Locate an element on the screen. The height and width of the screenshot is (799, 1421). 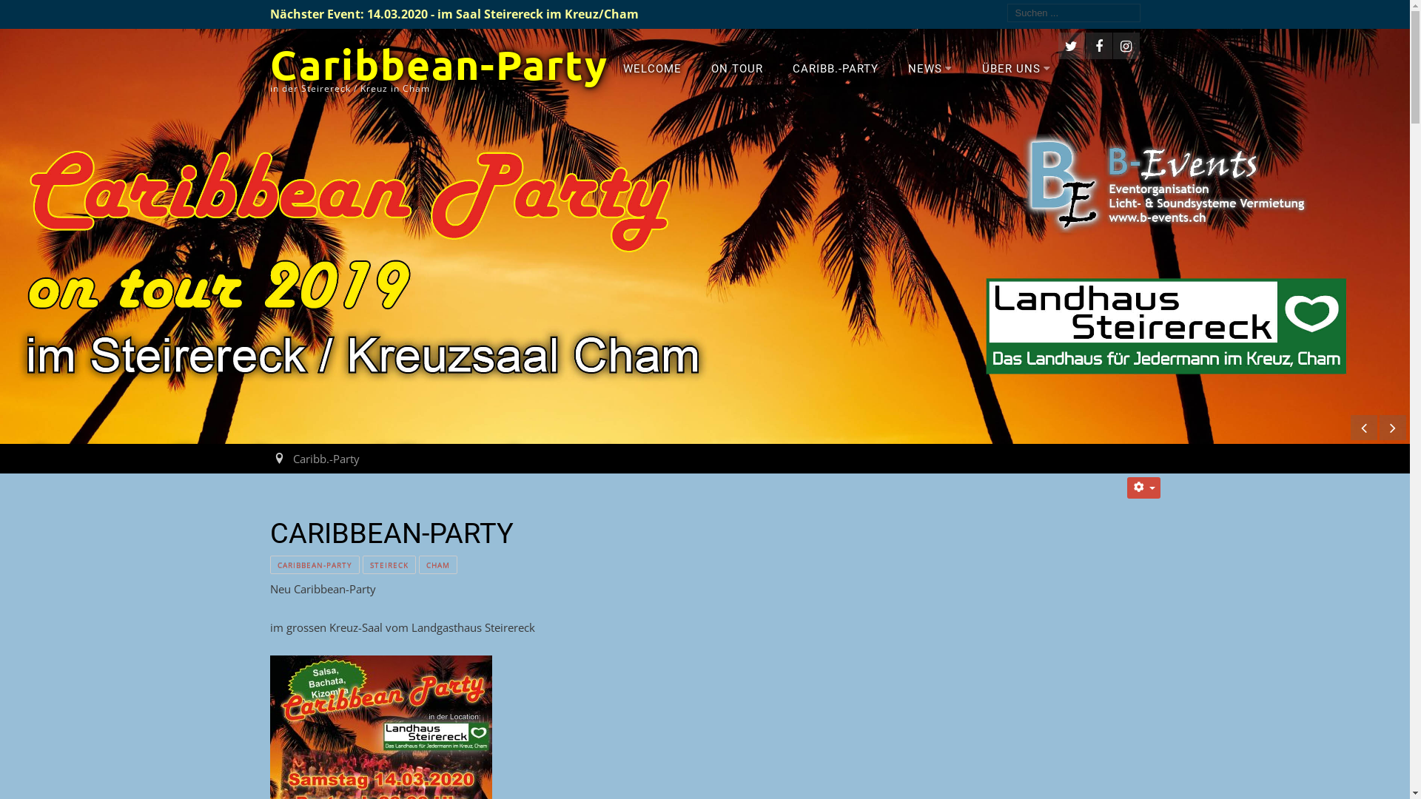
CARIBB.-PARTY is located at coordinates (835, 68).